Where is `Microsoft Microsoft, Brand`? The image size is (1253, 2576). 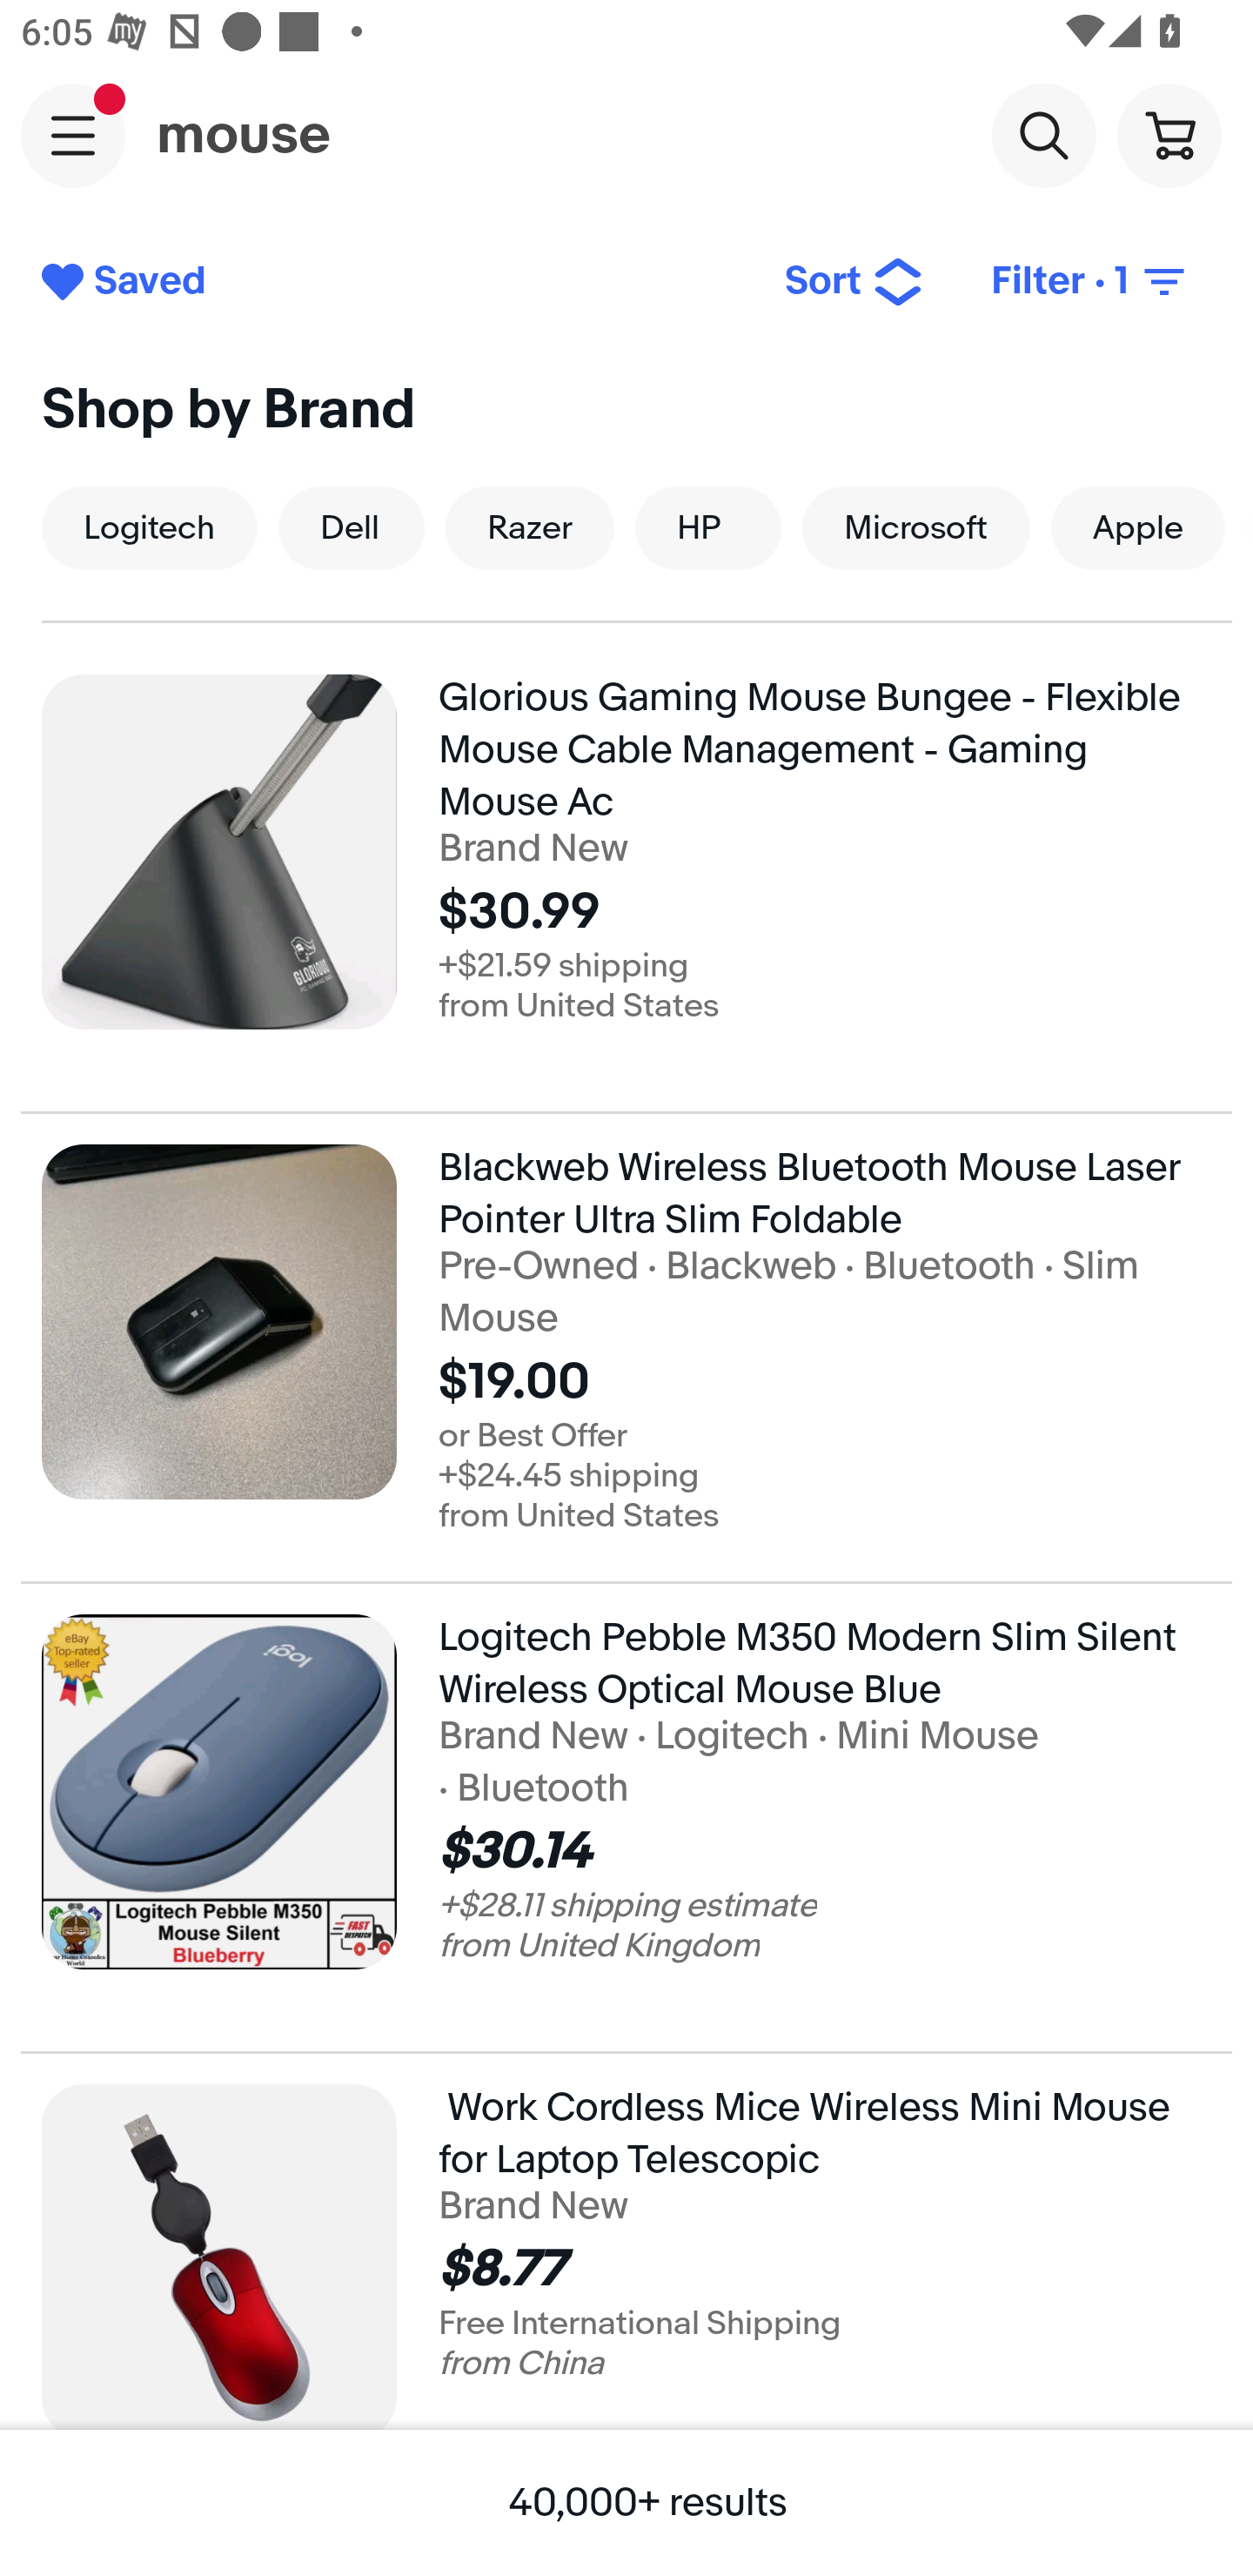
Microsoft Microsoft, Brand is located at coordinates (915, 527).